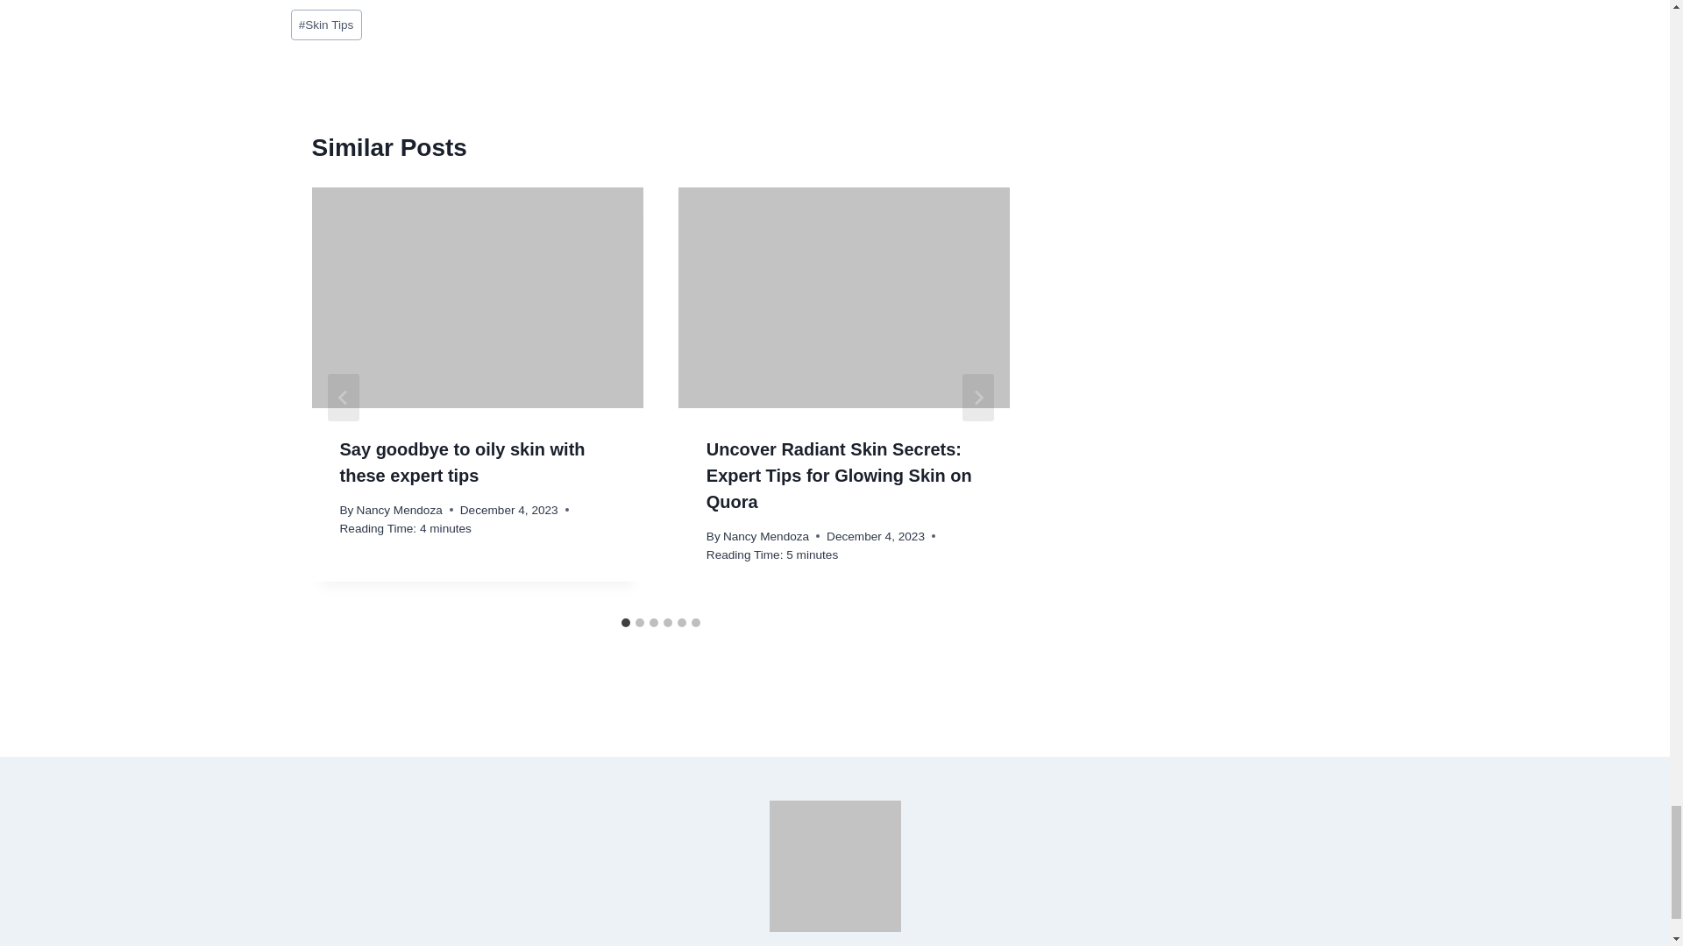 This screenshot has width=1683, height=946. I want to click on Say goodbye to oily skin with these expert tips , so click(463, 462).